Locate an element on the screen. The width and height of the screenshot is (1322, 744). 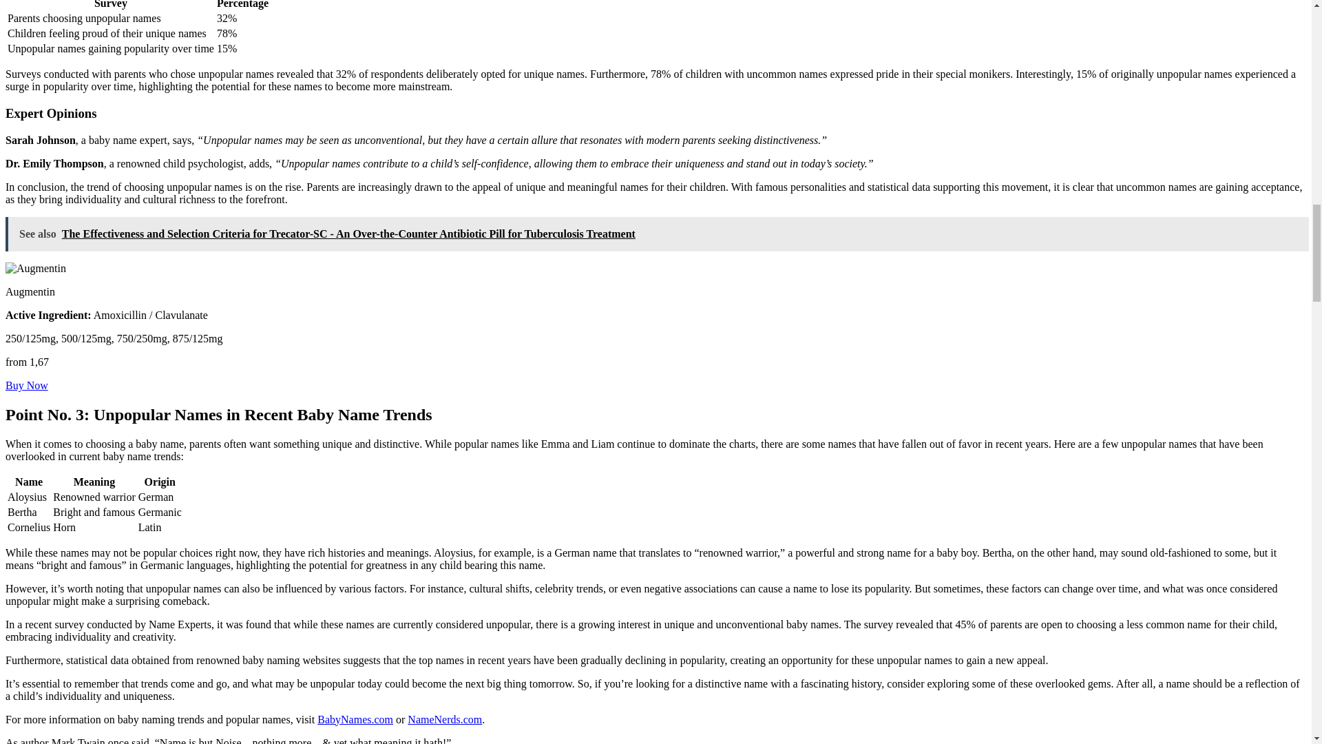
BabyNames.com is located at coordinates (355, 719).